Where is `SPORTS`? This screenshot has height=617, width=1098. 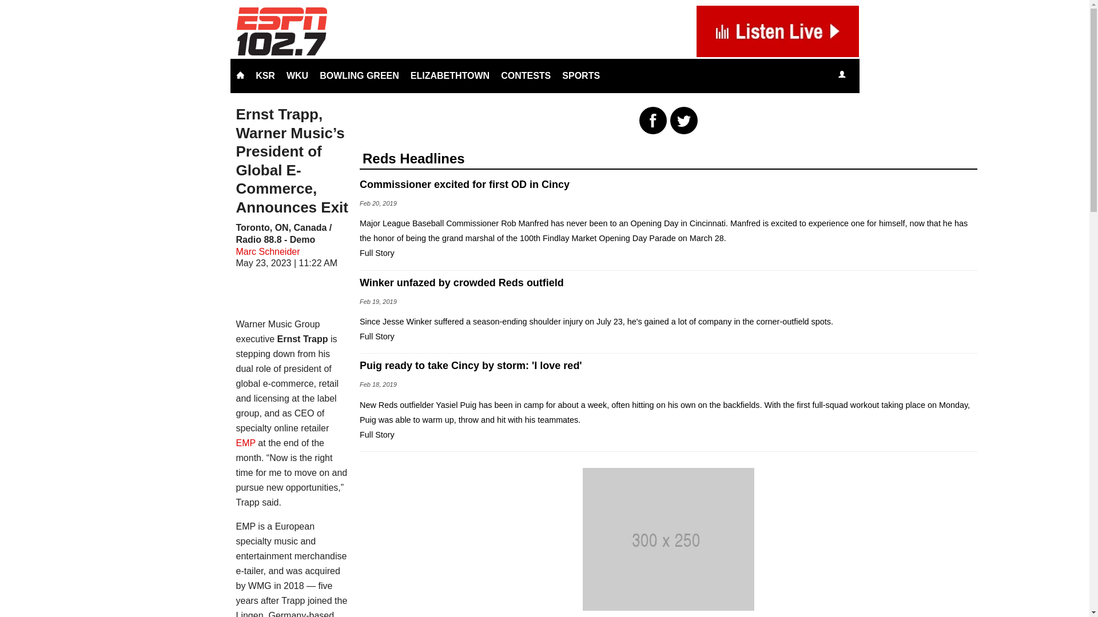
SPORTS is located at coordinates (581, 75).